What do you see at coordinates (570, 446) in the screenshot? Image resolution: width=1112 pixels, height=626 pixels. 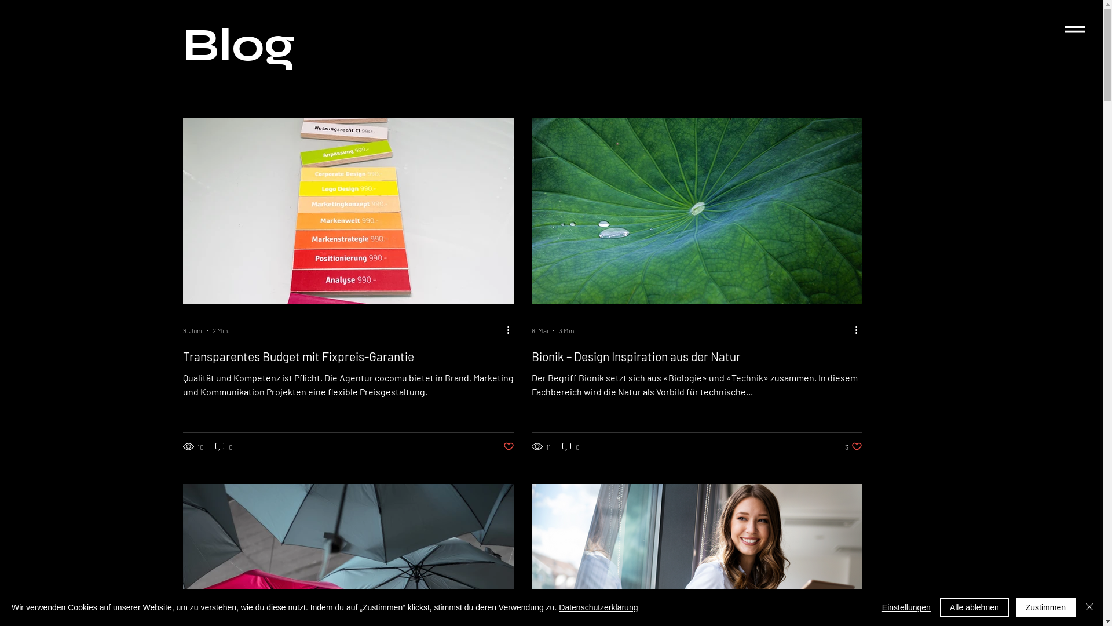 I see `0` at bounding box center [570, 446].